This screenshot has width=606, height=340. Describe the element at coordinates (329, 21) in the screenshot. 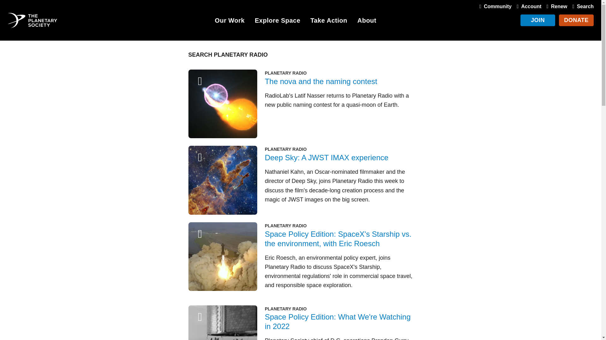

I see `Take Action` at that location.